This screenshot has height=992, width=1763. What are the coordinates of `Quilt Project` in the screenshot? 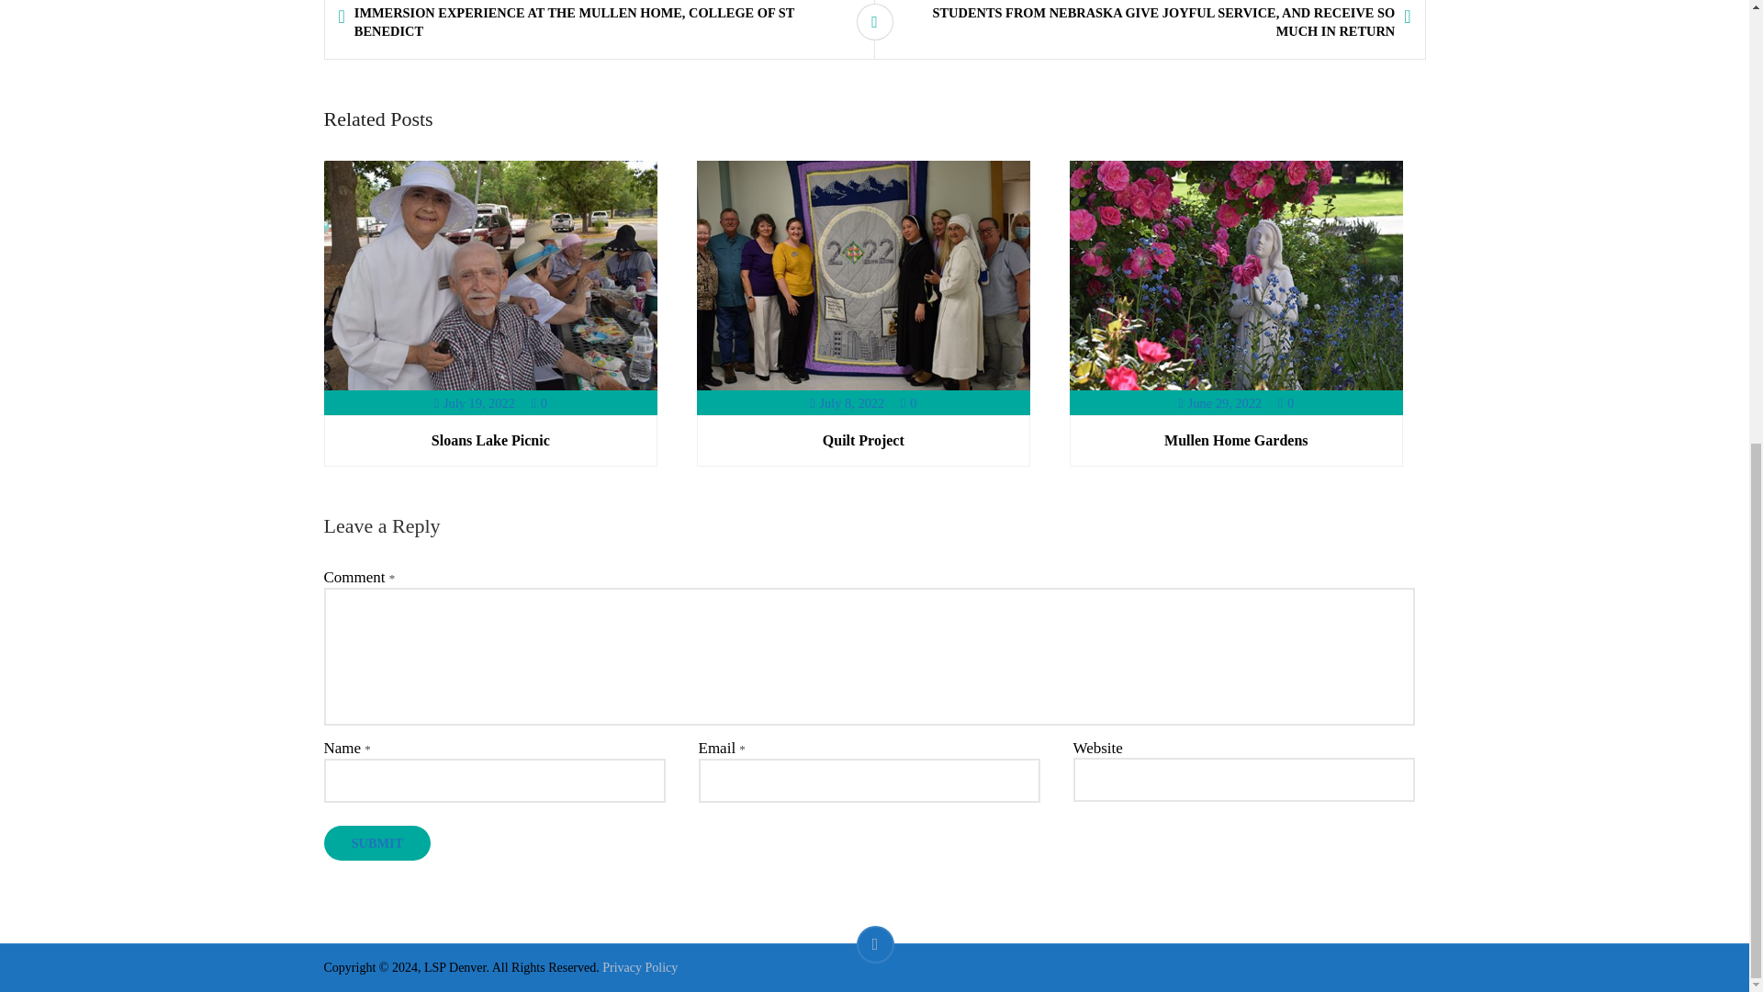 It's located at (863, 440).